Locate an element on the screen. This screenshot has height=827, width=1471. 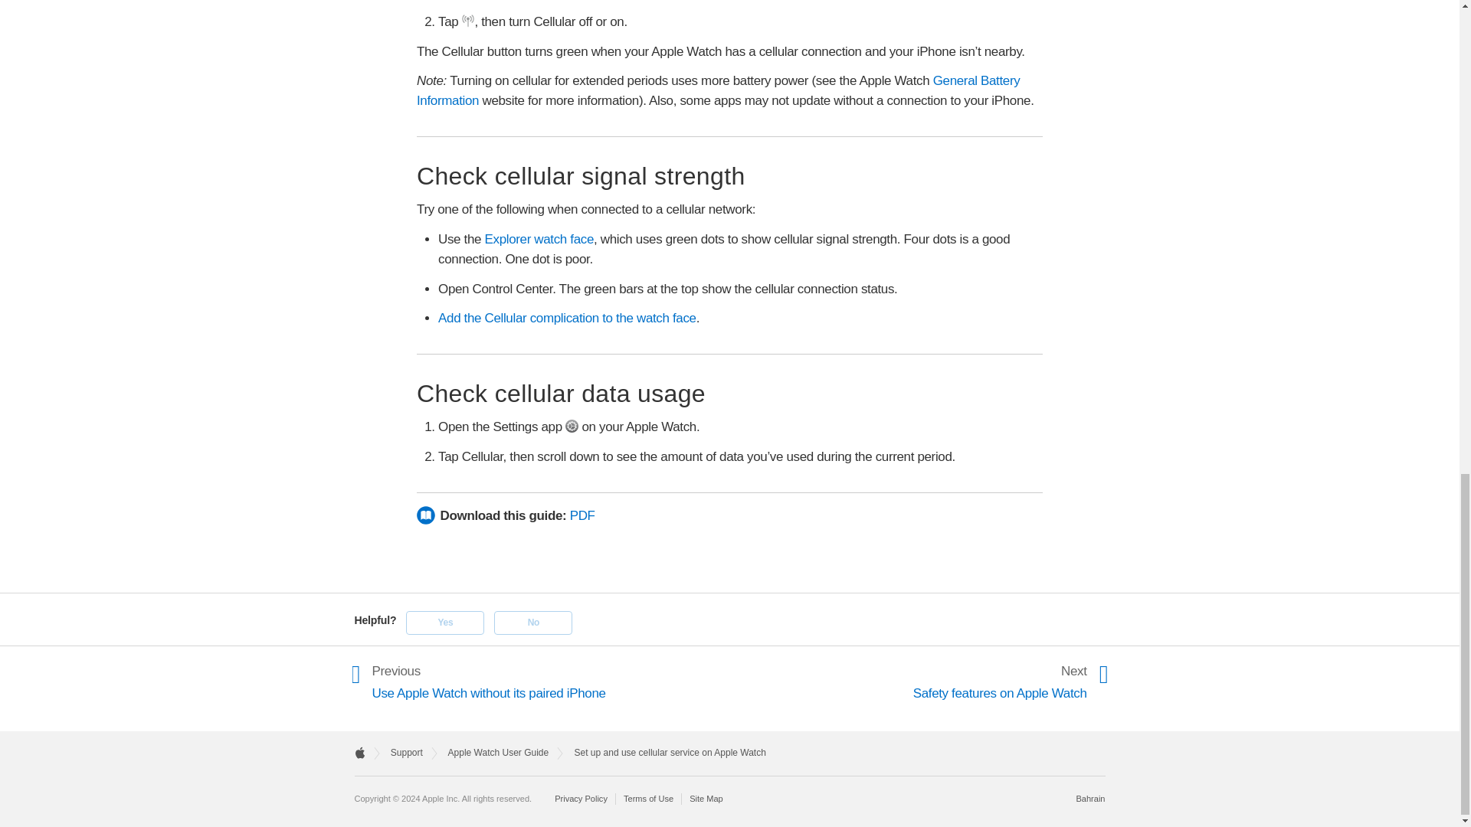
Solved my problem is located at coordinates (444, 623).